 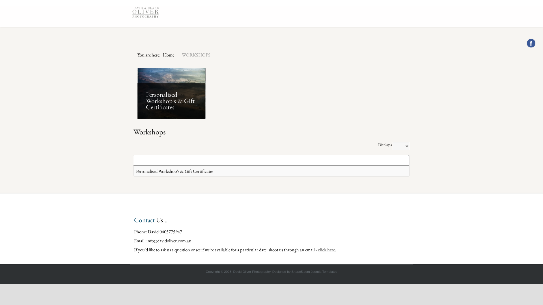 I want to click on Joomla Templates, so click(x=324, y=272).